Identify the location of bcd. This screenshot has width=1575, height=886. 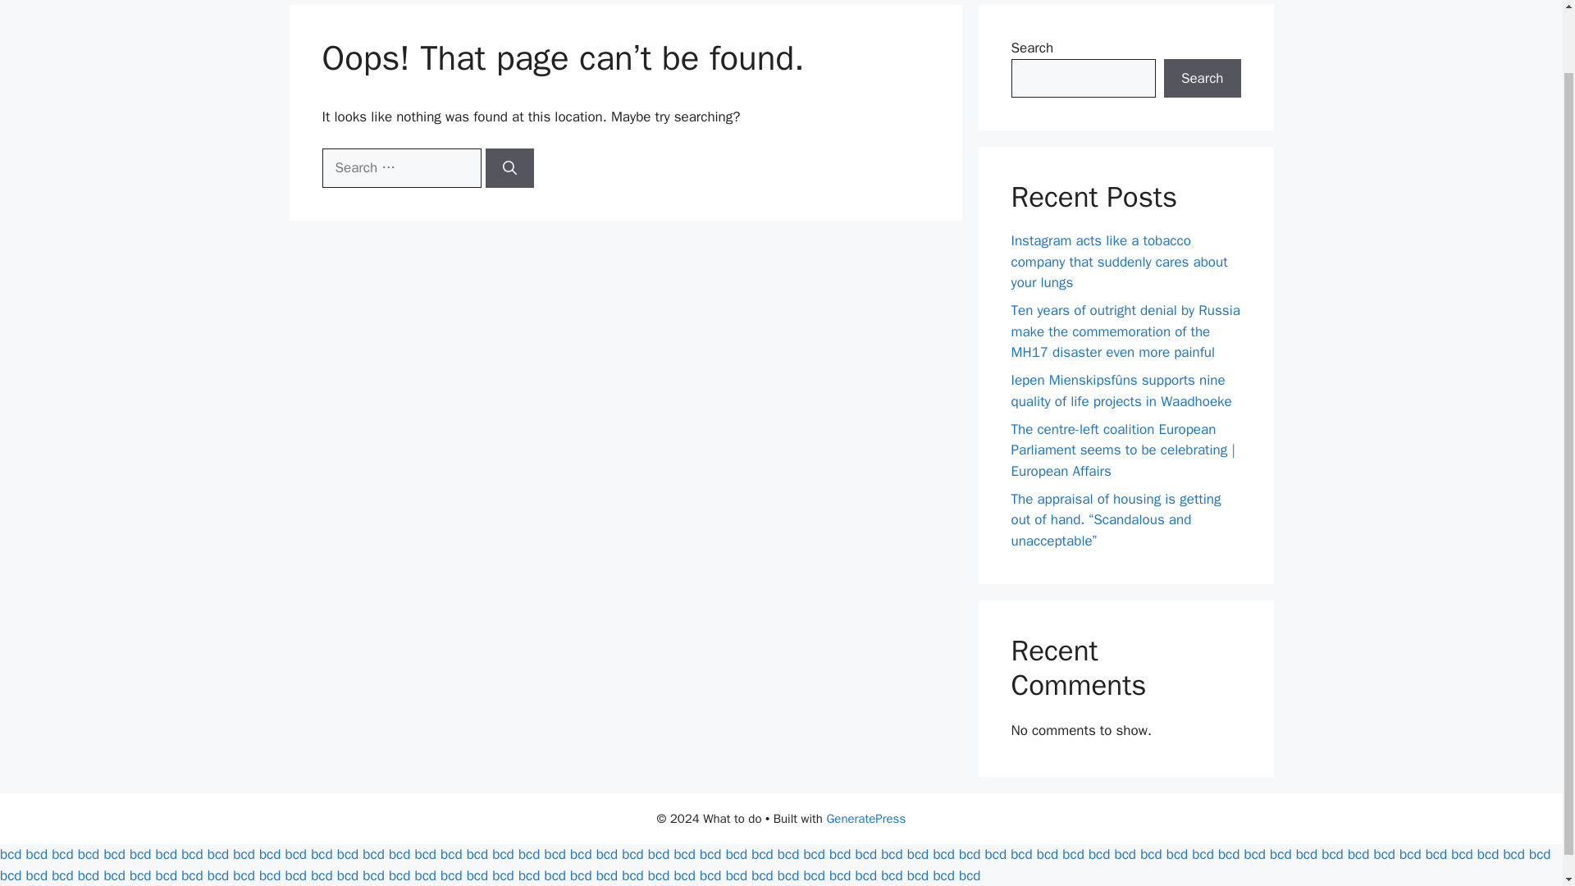
(528, 854).